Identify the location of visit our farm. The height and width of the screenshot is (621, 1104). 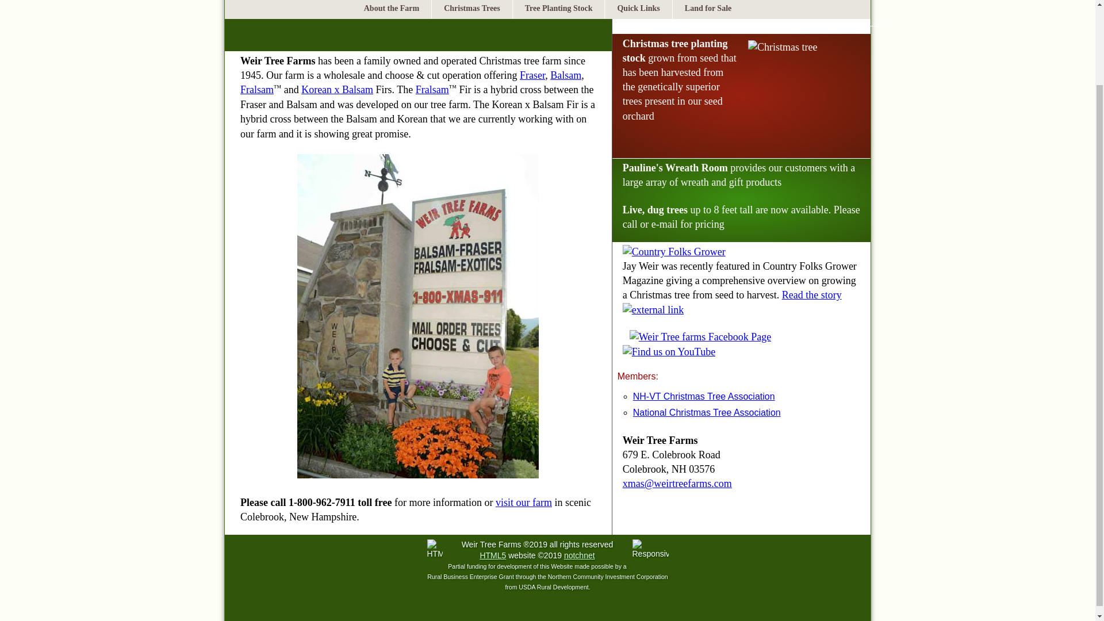
(524, 503).